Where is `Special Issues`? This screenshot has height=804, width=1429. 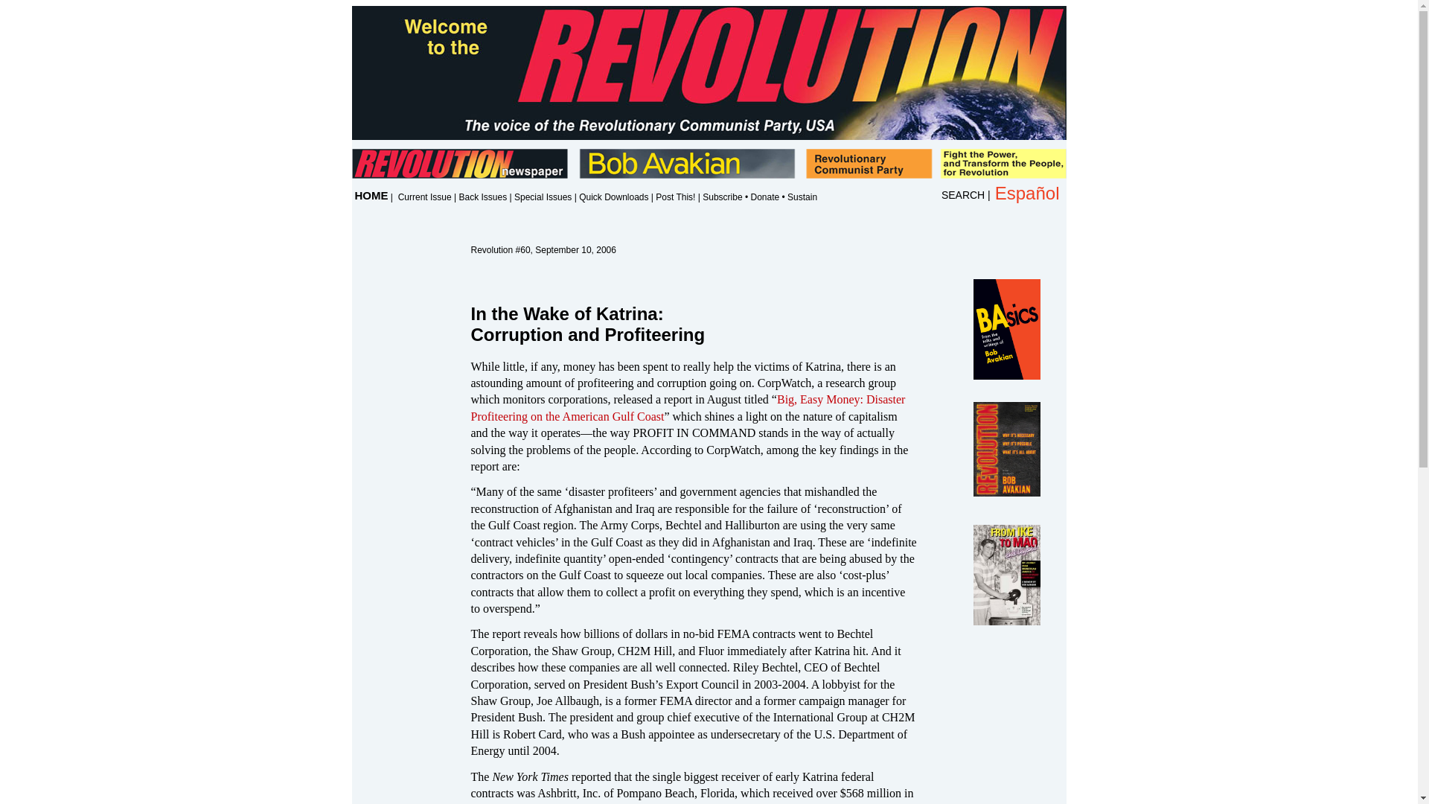 Special Issues is located at coordinates (543, 197).